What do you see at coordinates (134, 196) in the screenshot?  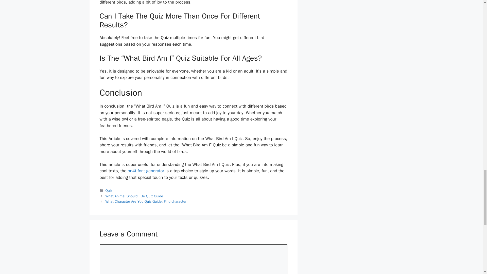 I see `What Animal Should I Be Quiz Guide` at bounding box center [134, 196].